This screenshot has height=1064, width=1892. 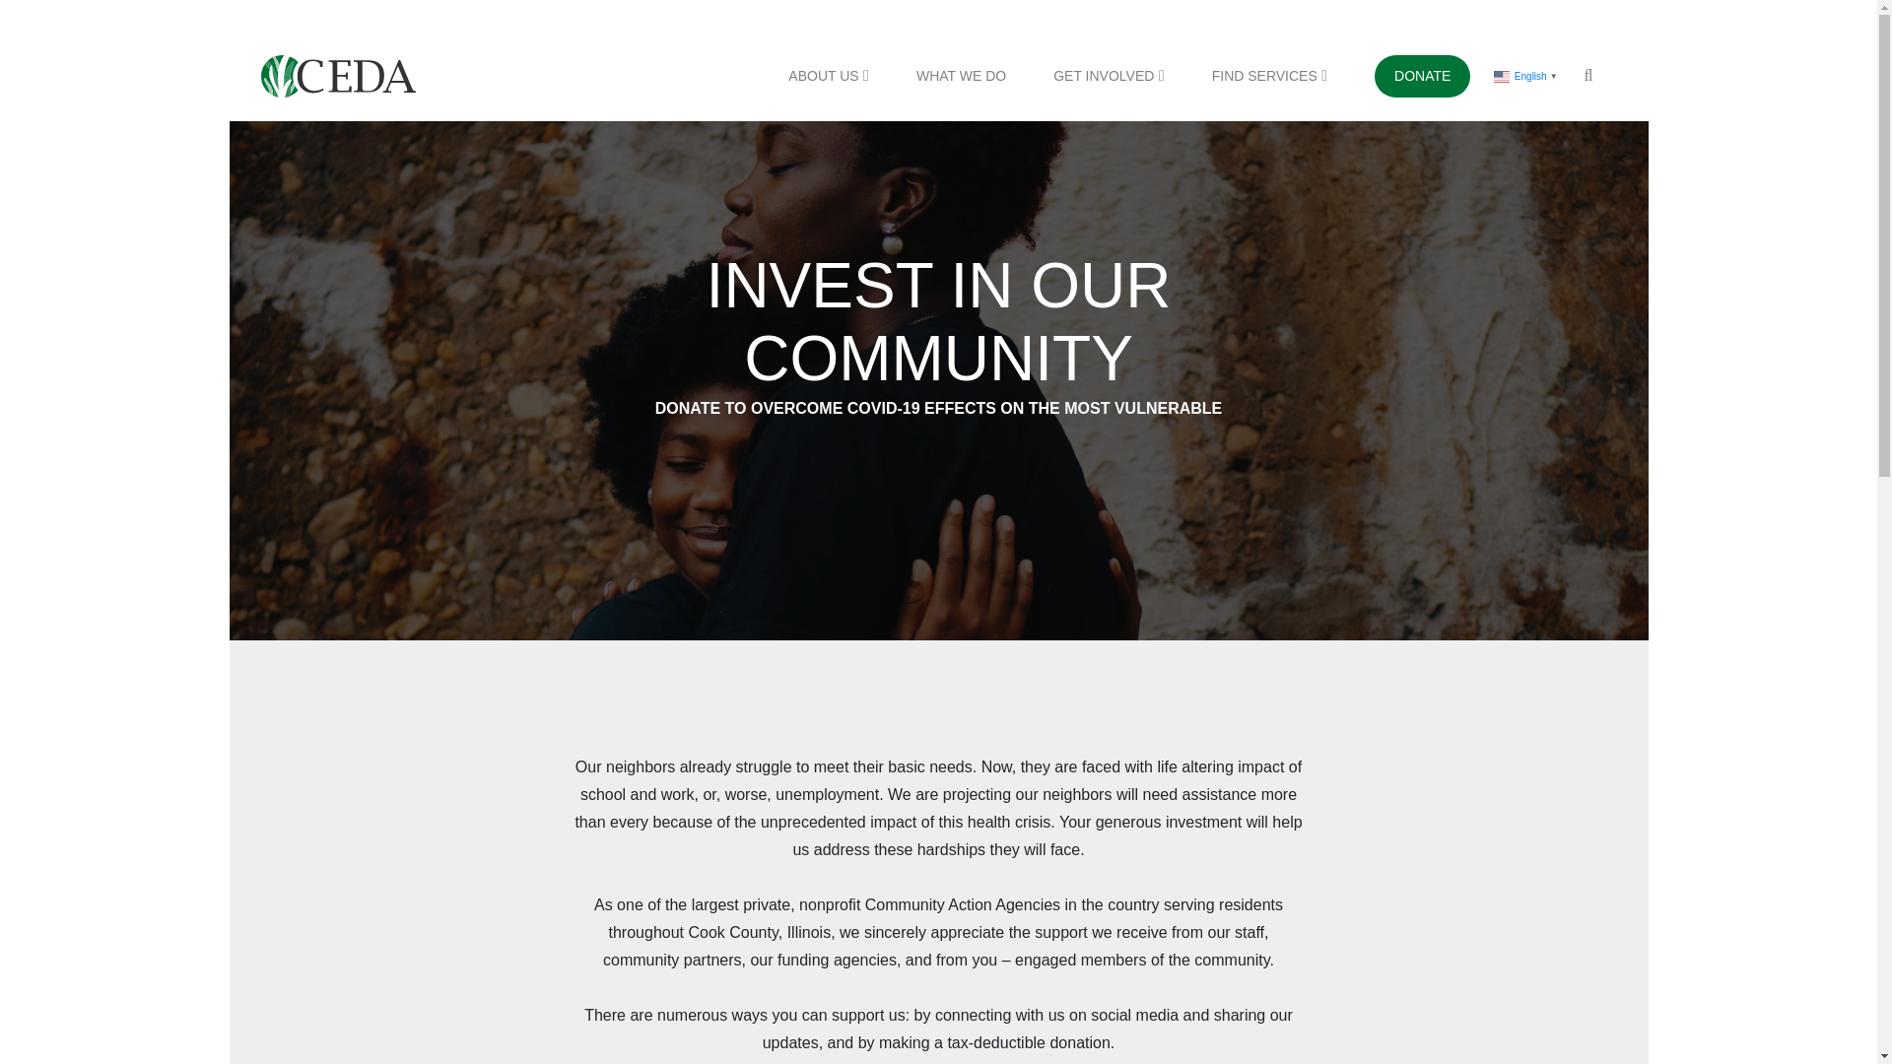 I want to click on WHAT WE DO, so click(x=961, y=76).